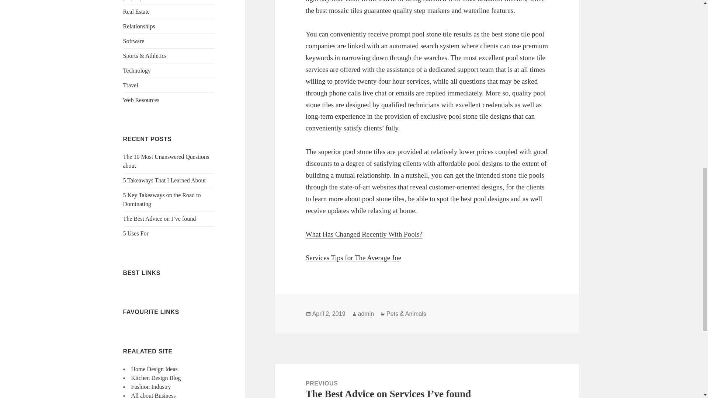 The width and height of the screenshot is (708, 398). I want to click on All about Business, so click(153, 395).